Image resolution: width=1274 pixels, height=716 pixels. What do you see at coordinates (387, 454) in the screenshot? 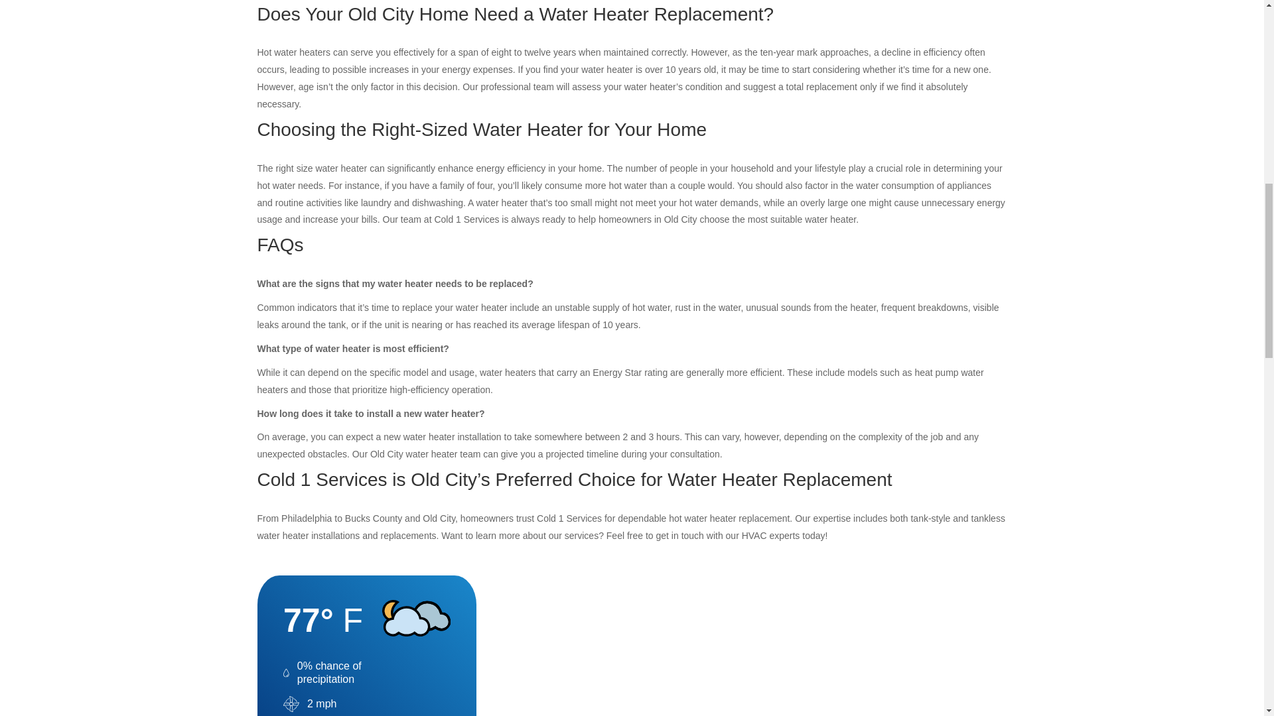
I see `Old City` at bounding box center [387, 454].